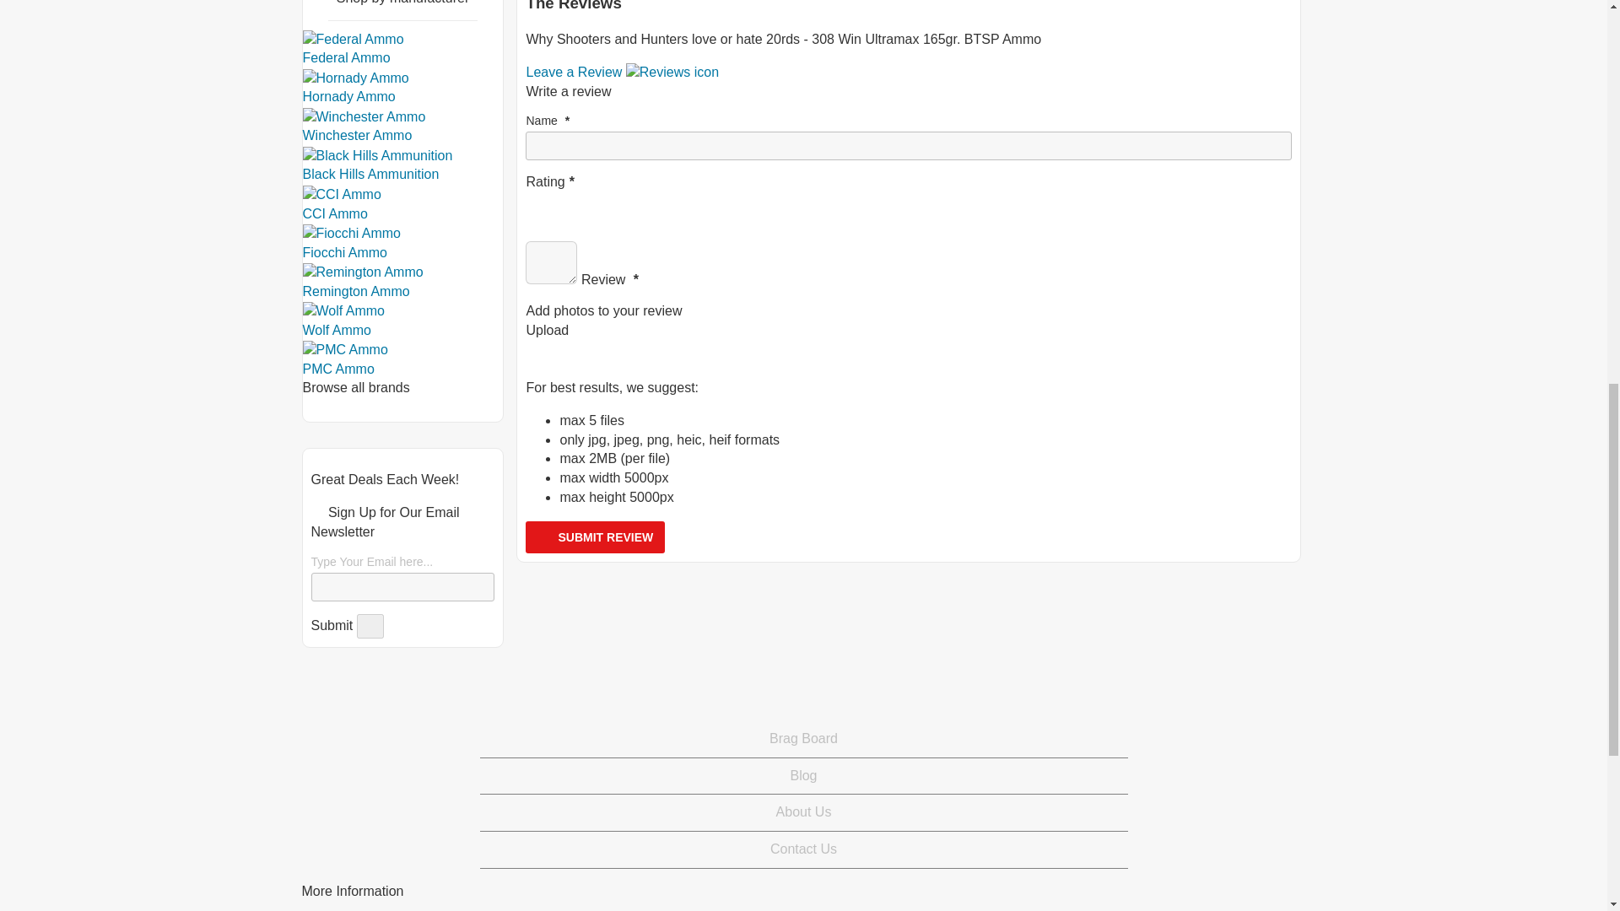  I want to click on 3, so click(559, 201).